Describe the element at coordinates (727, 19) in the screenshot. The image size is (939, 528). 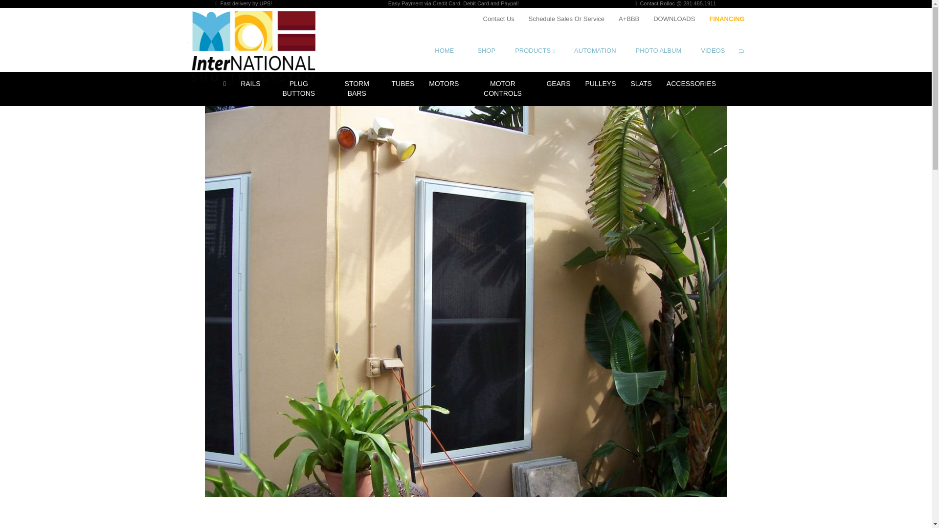
I see `FINANCING` at that location.